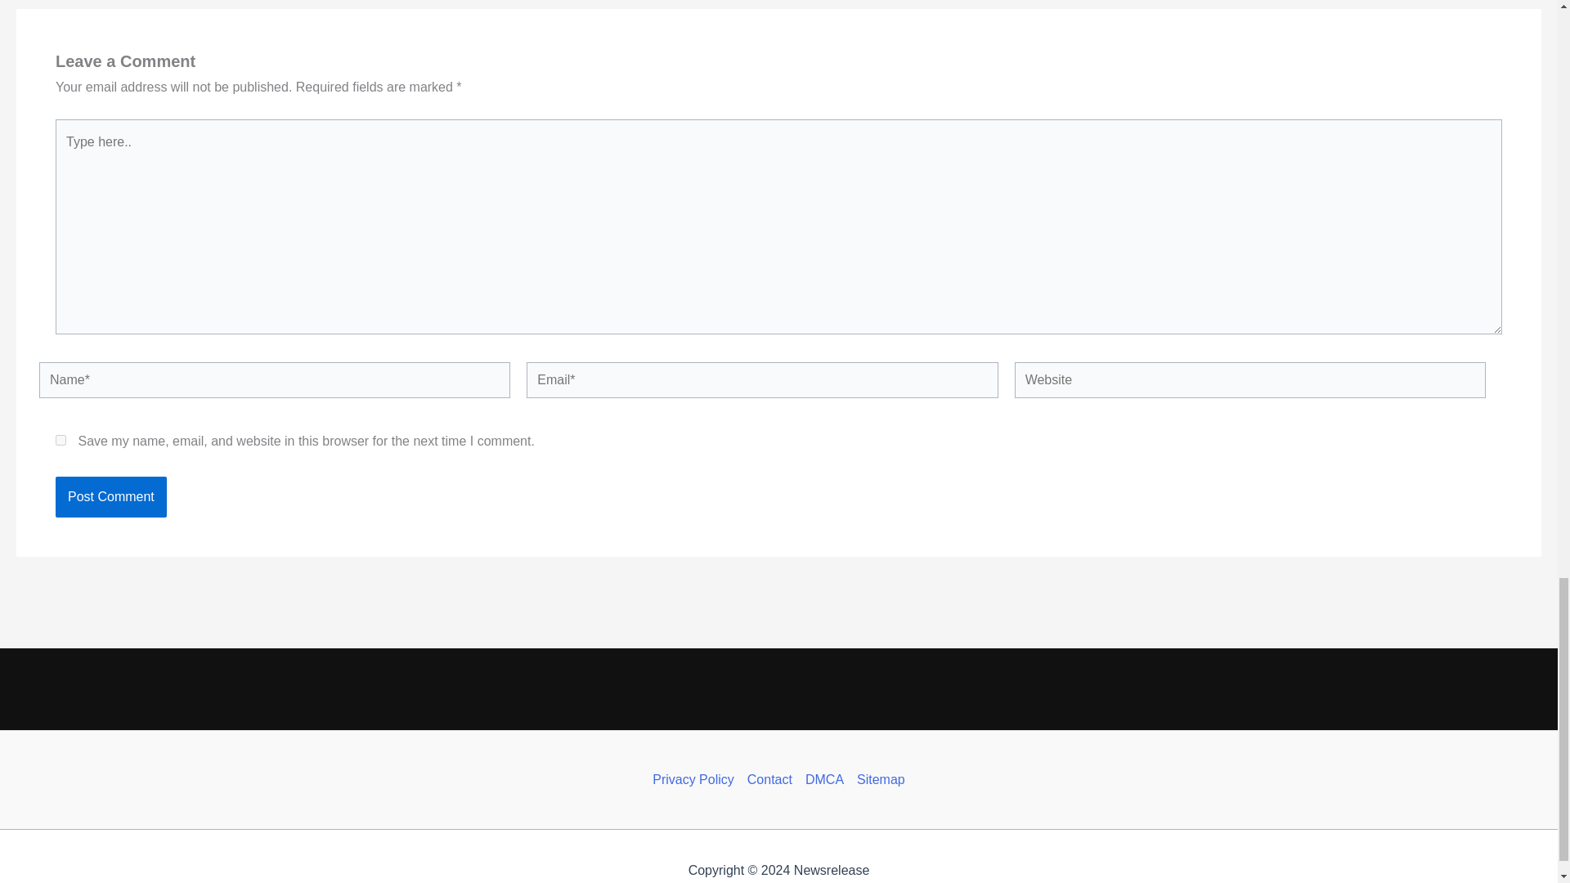 The image size is (1570, 883). I want to click on yes, so click(61, 440).